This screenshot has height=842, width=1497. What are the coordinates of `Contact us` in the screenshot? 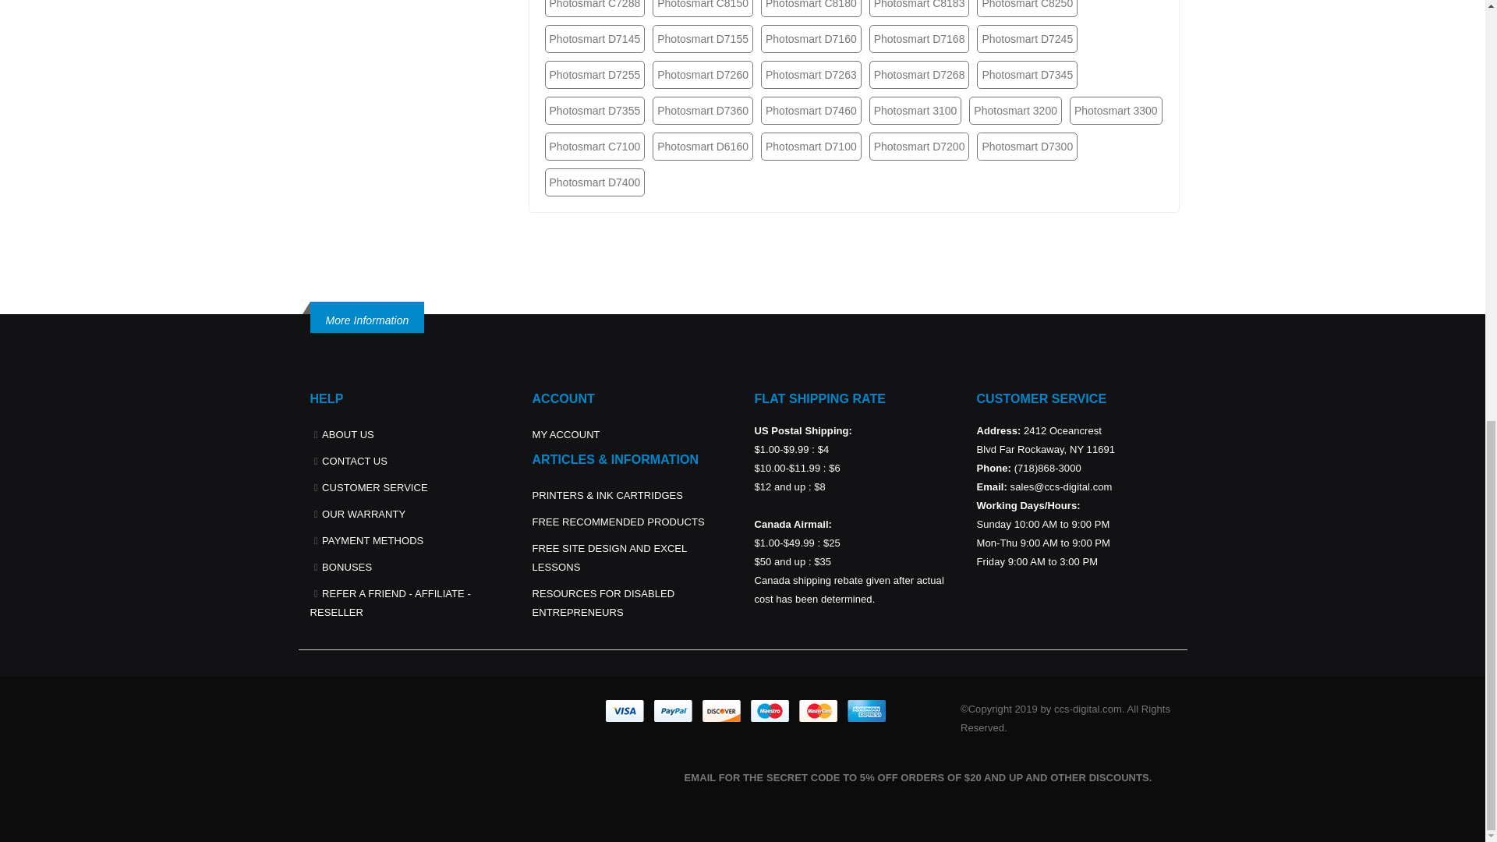 It's located at (354, 462).